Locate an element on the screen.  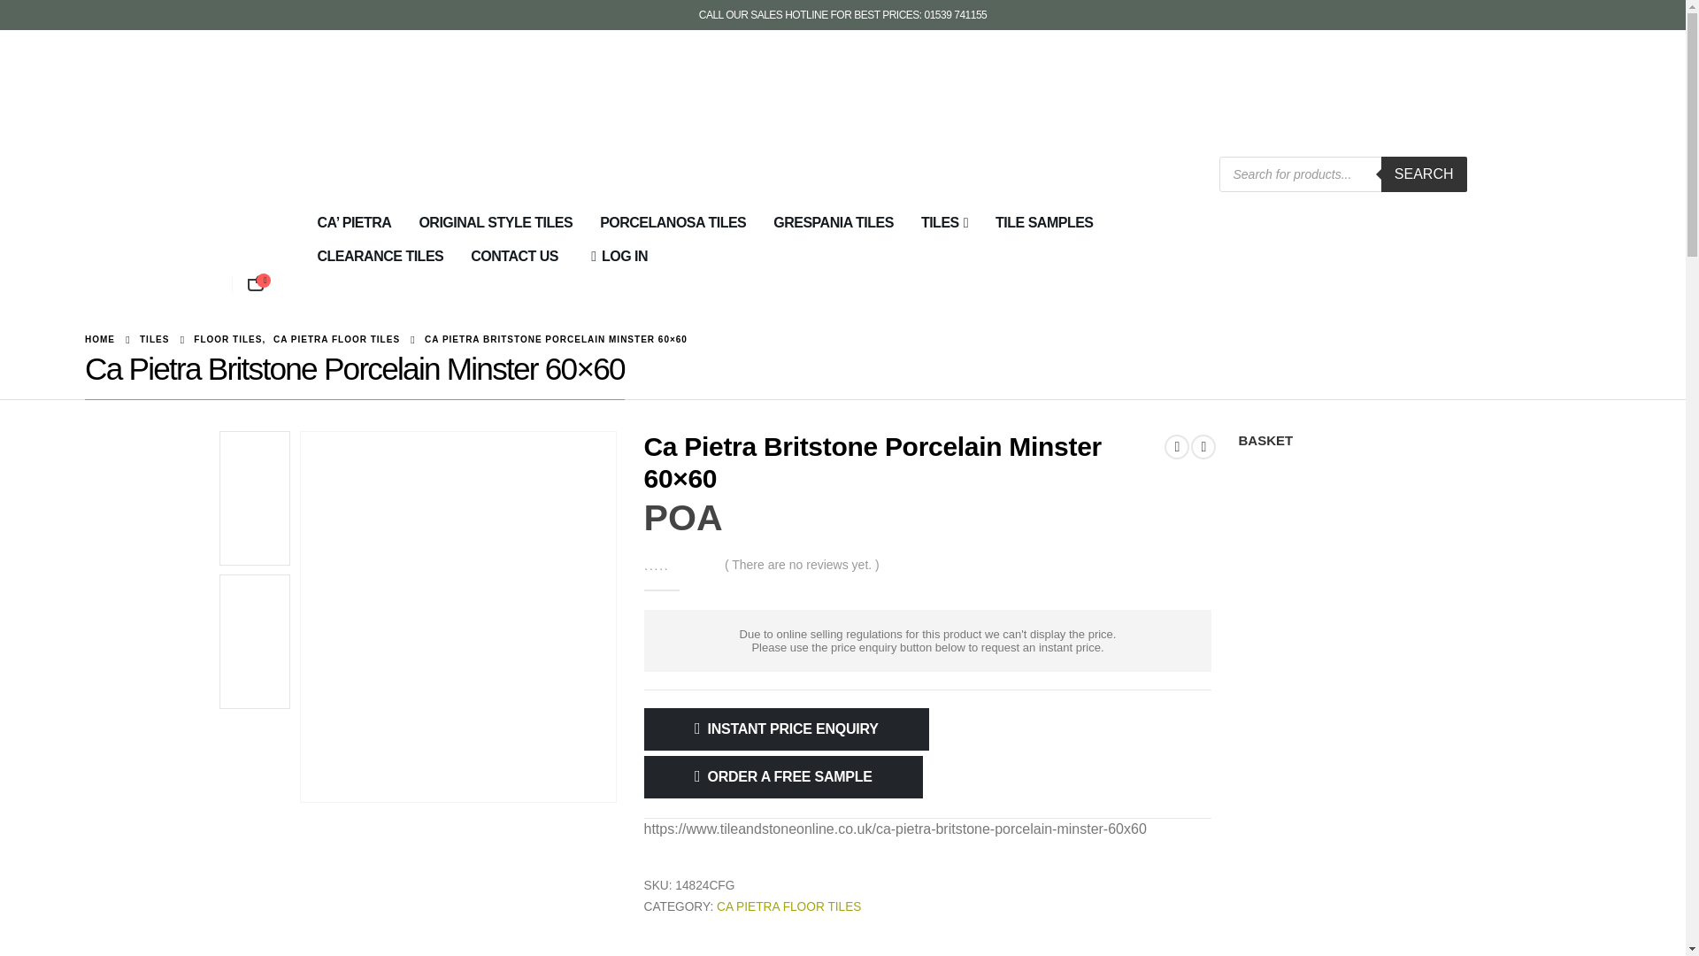
FLOOR TILES is located at coordinates (227, 340).